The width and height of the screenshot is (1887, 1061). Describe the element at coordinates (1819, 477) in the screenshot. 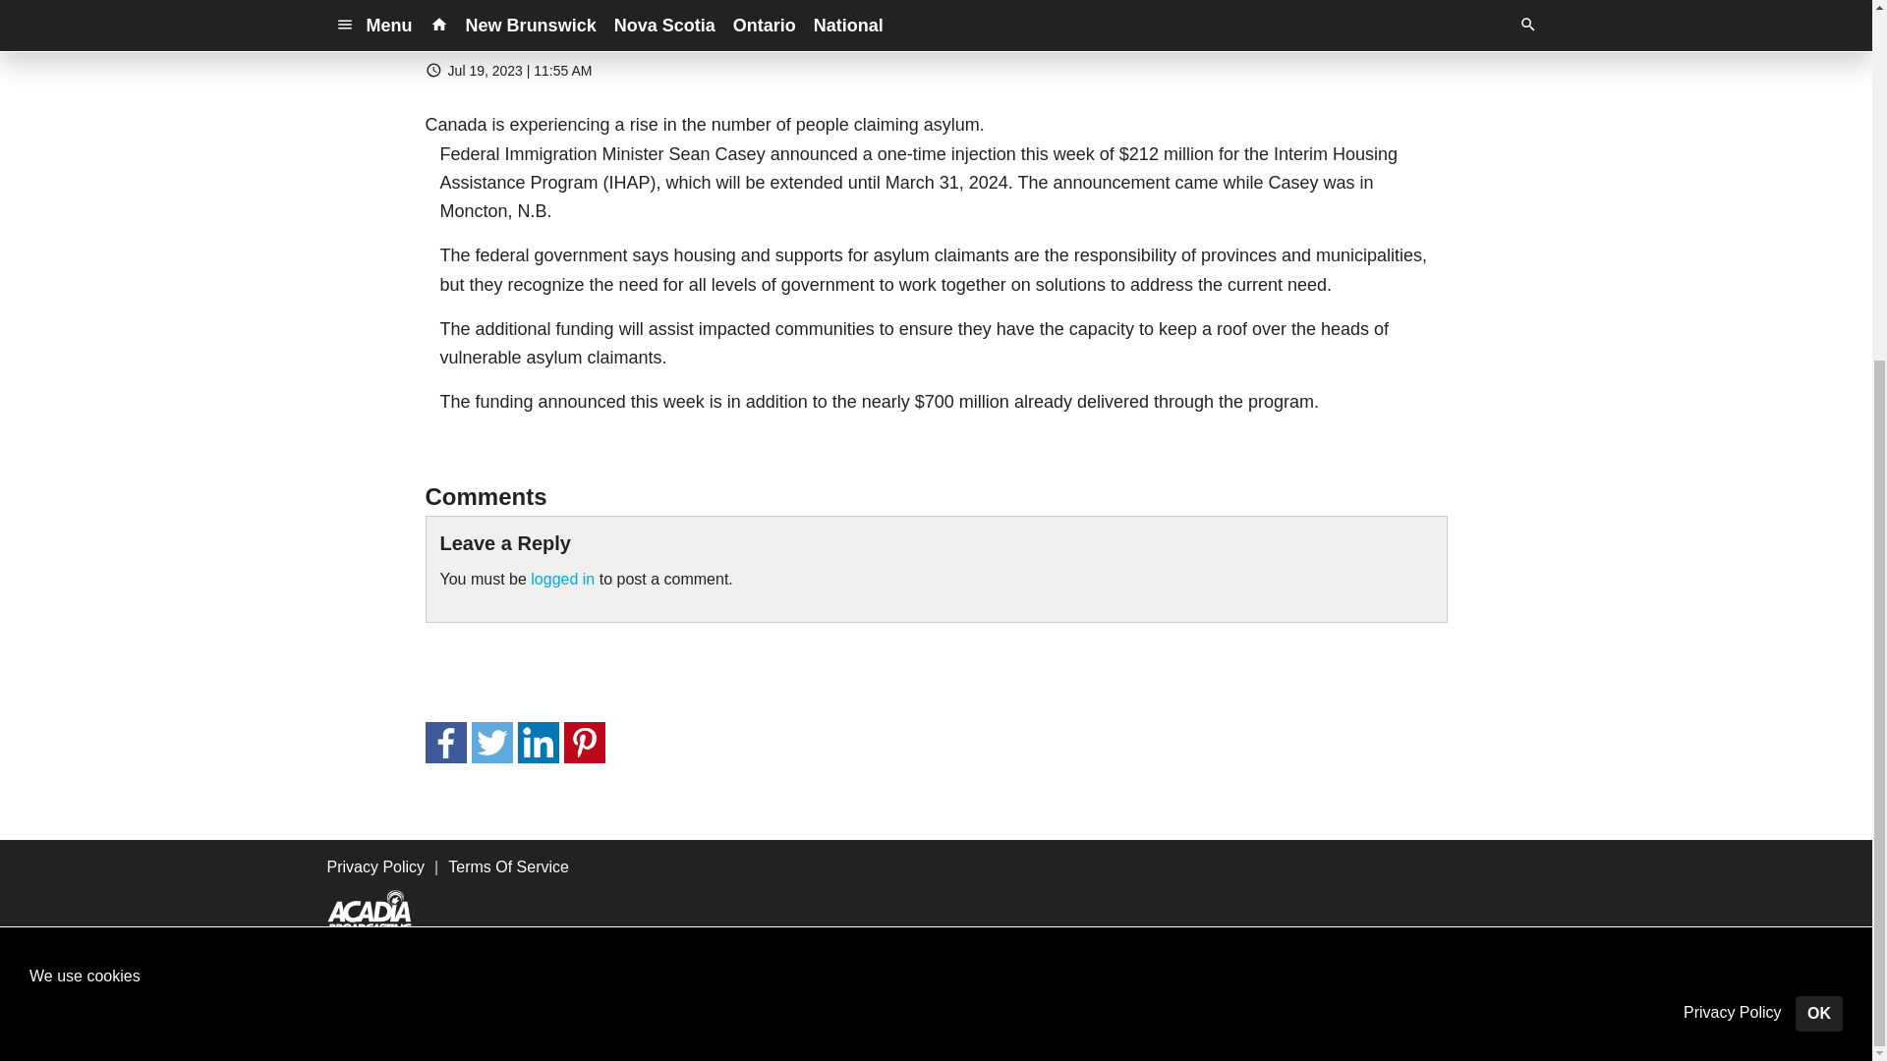

I see `OK` at that location.